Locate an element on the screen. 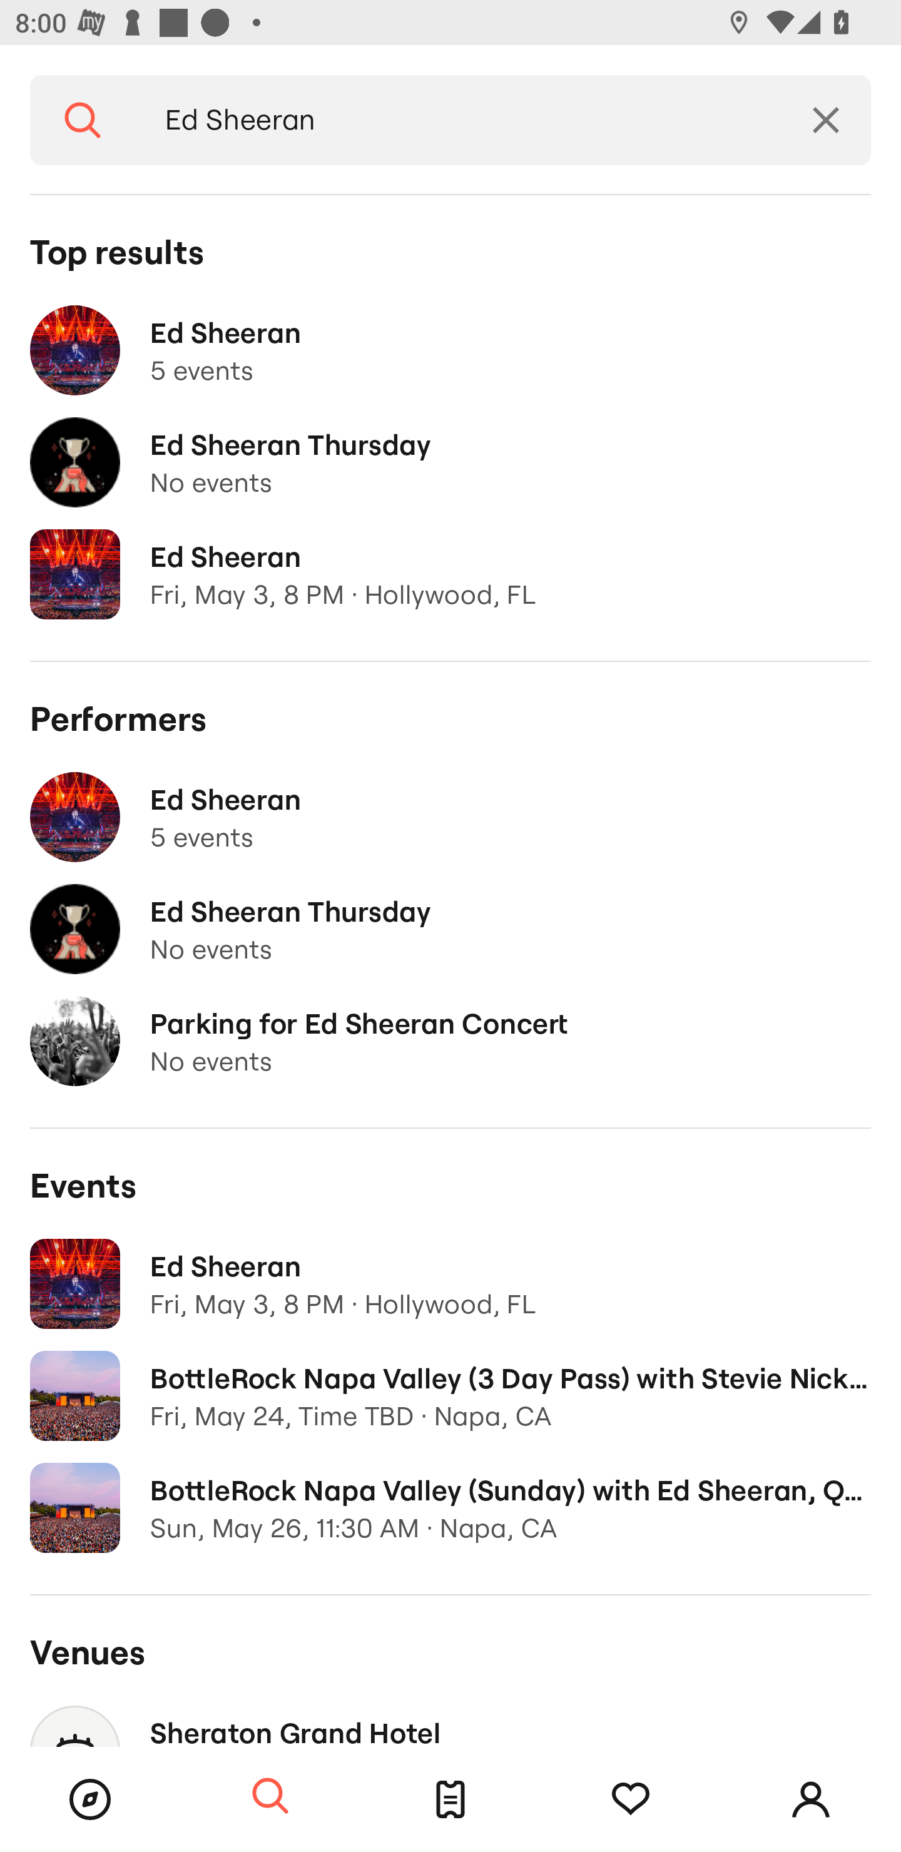 The height and width of the screenshot is (1852, 901). Ed Sheeran 5 events is located at coordinates (450, 350).